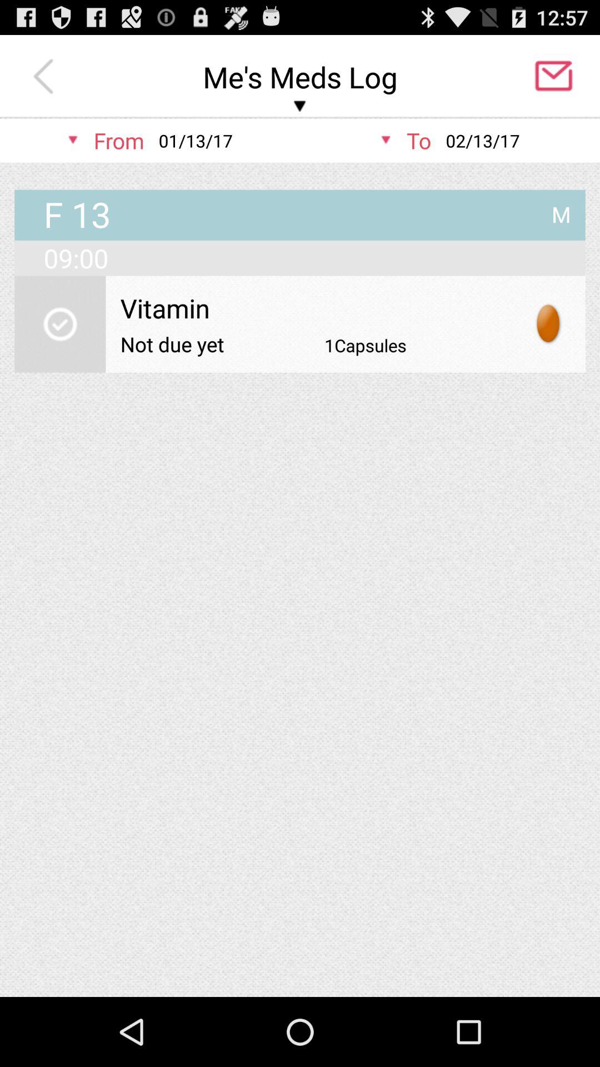 The width and height of the screenshot is (600, 1067). What do you see at coordinates (366, 345) in the screenshot?
I see `jump until 1capsules app` at bounding box center [366, 345].